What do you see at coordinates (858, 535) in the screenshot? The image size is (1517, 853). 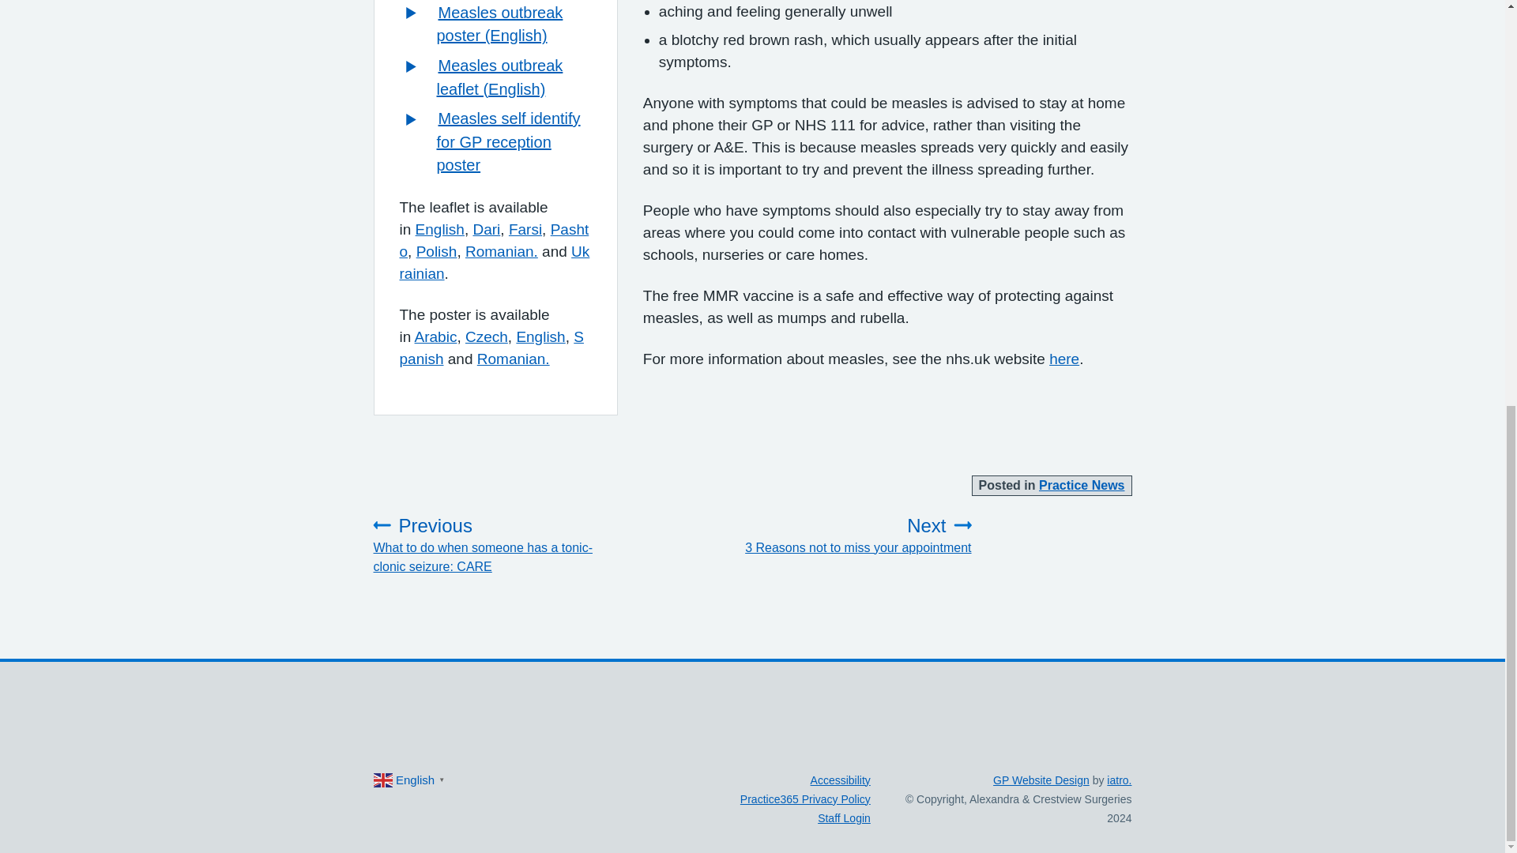 I see `Spanish` at bounding box center [858, 535].